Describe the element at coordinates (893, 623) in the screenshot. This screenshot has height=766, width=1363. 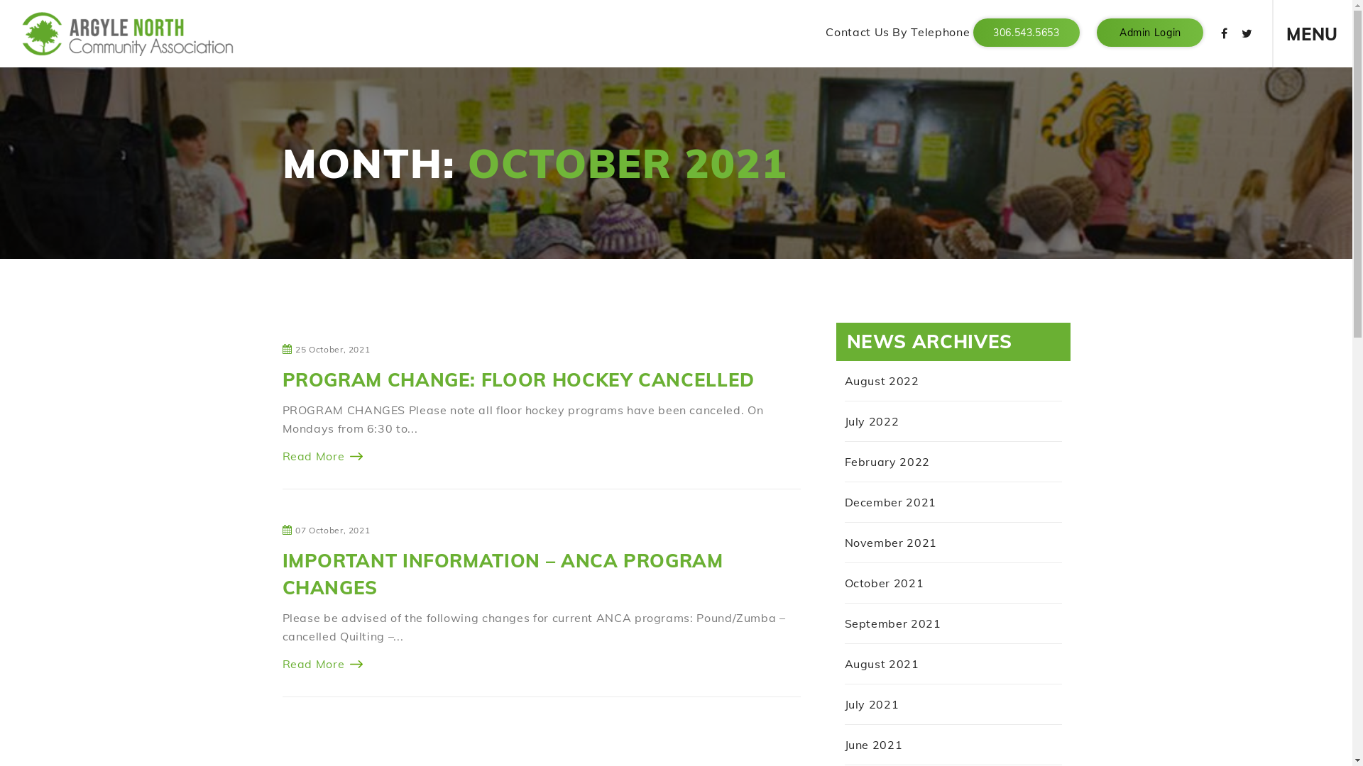
I see `September 2021` at that location.